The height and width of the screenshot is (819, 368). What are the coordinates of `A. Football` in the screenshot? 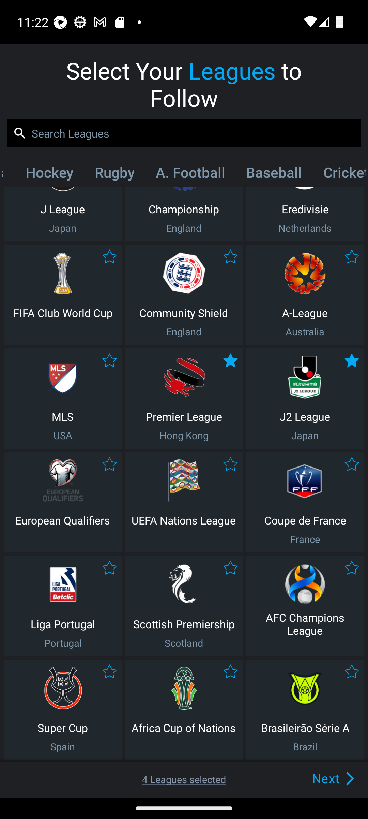 It's located at (190, 174).